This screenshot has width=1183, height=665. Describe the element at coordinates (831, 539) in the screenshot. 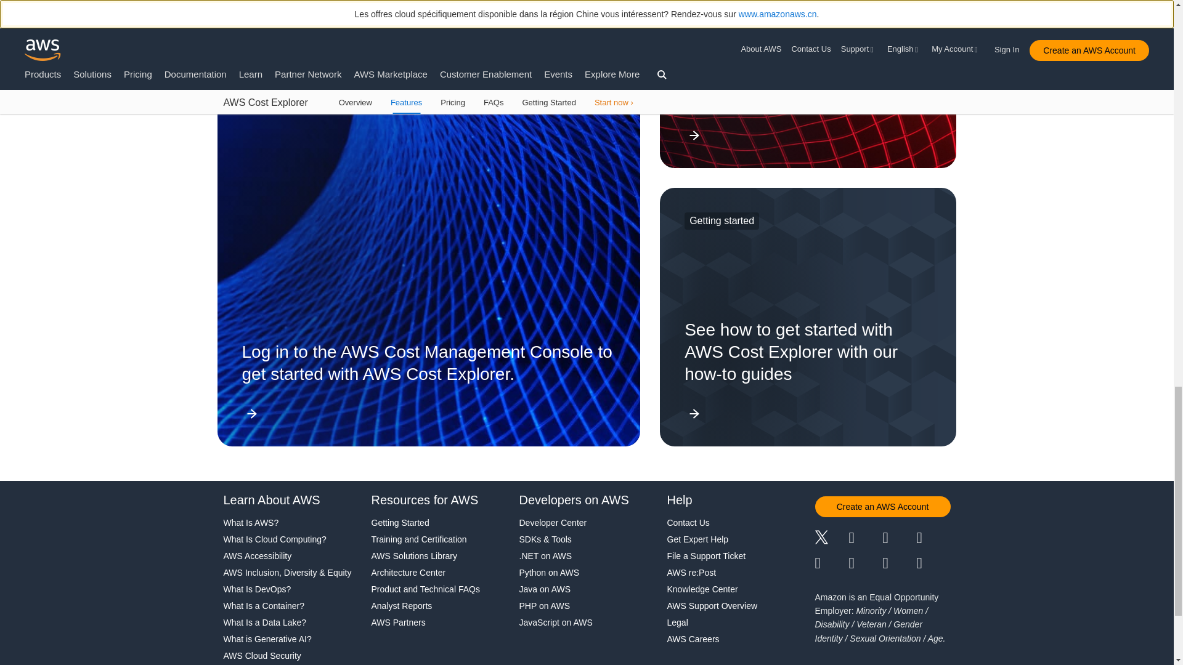

I see `Twitter` at that location.